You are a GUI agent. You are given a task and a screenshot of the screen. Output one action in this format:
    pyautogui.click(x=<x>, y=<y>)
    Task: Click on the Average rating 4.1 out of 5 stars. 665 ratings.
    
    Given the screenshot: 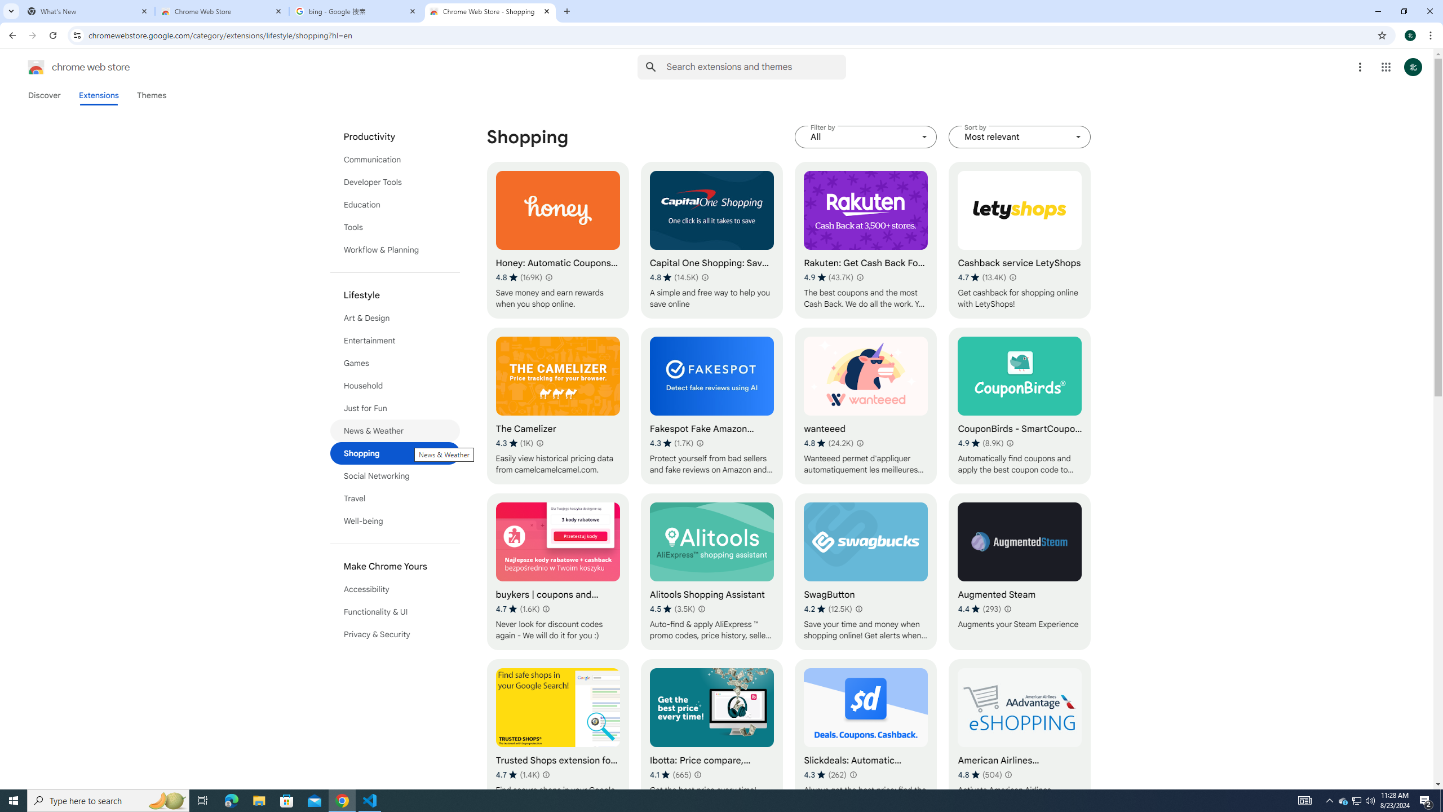 What is the action you would take?
    pyautogui.click(x=670, y=774)
    